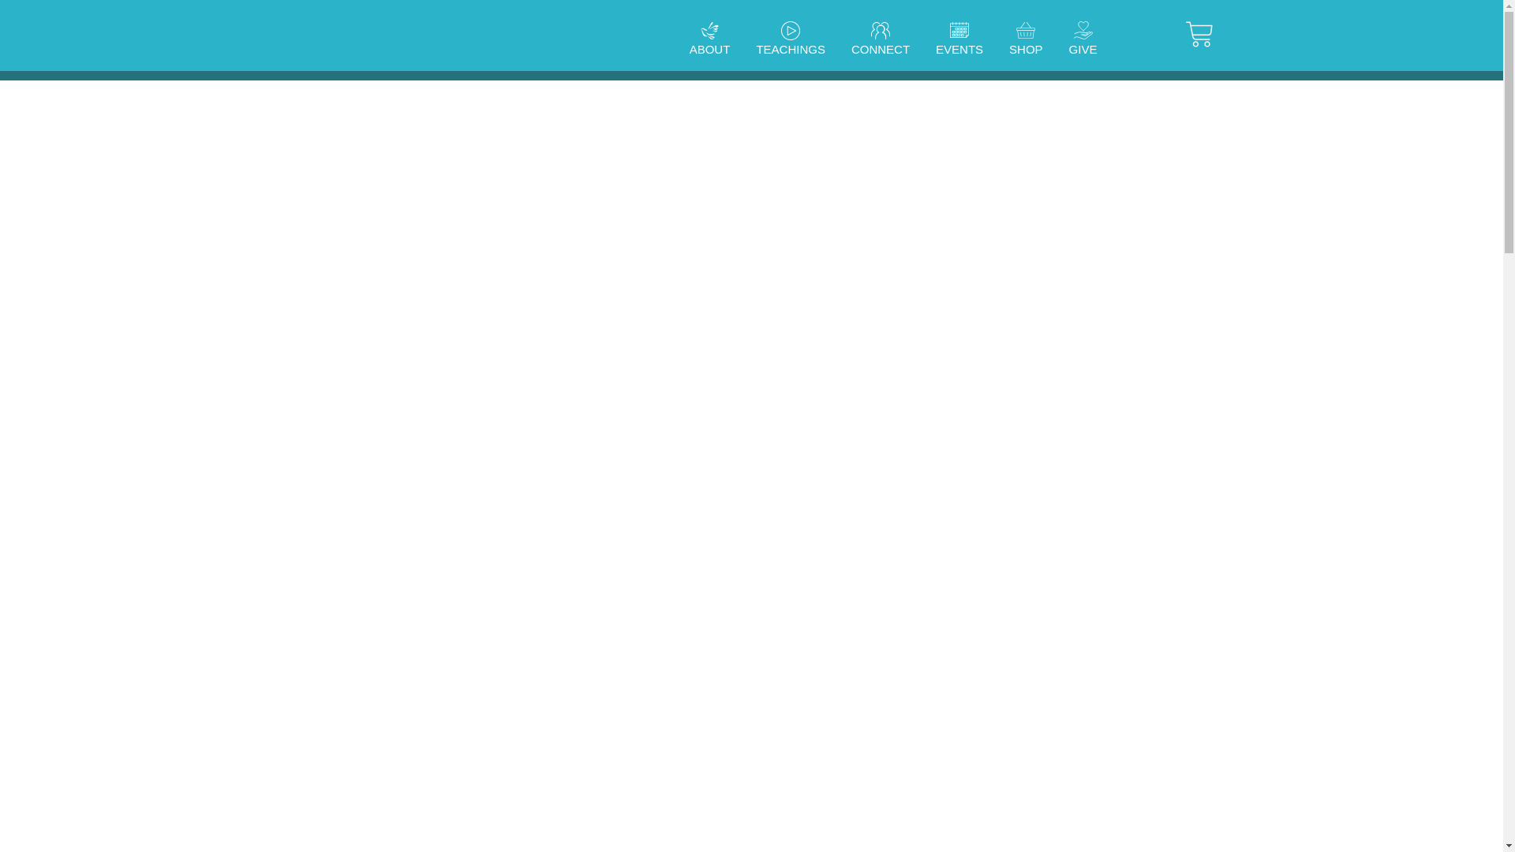  What do you see at coordinates (791, 50) in the screenshot?
I see `TEACHINGS` at bounding box center [791, 50].